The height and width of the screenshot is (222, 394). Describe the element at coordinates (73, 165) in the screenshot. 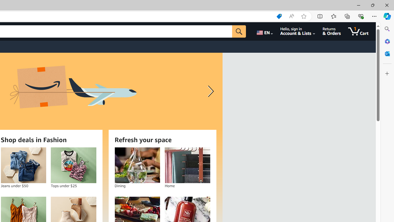

I see `Tops under $25` at that location.